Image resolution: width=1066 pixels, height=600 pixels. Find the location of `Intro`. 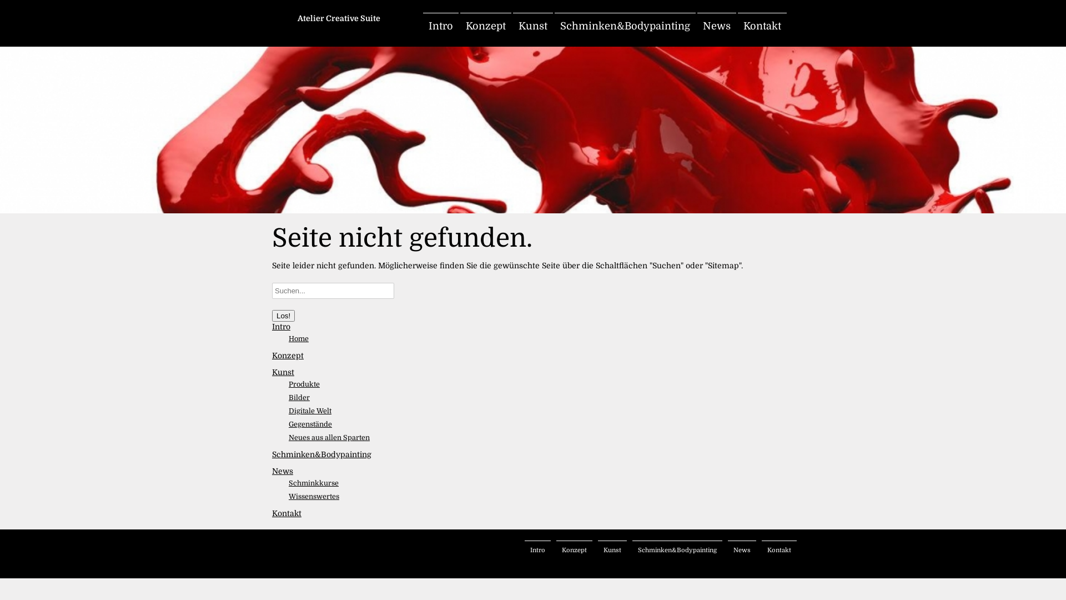

Intro is located at coordinates (441, 26).